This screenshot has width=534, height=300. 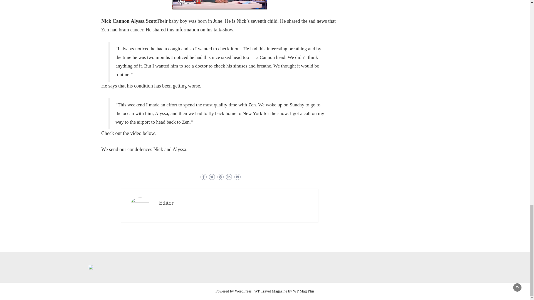 What do you see at coordinates (243, 291) in the screenshot?
I see `WordPress` at bounding box center [243, 291].